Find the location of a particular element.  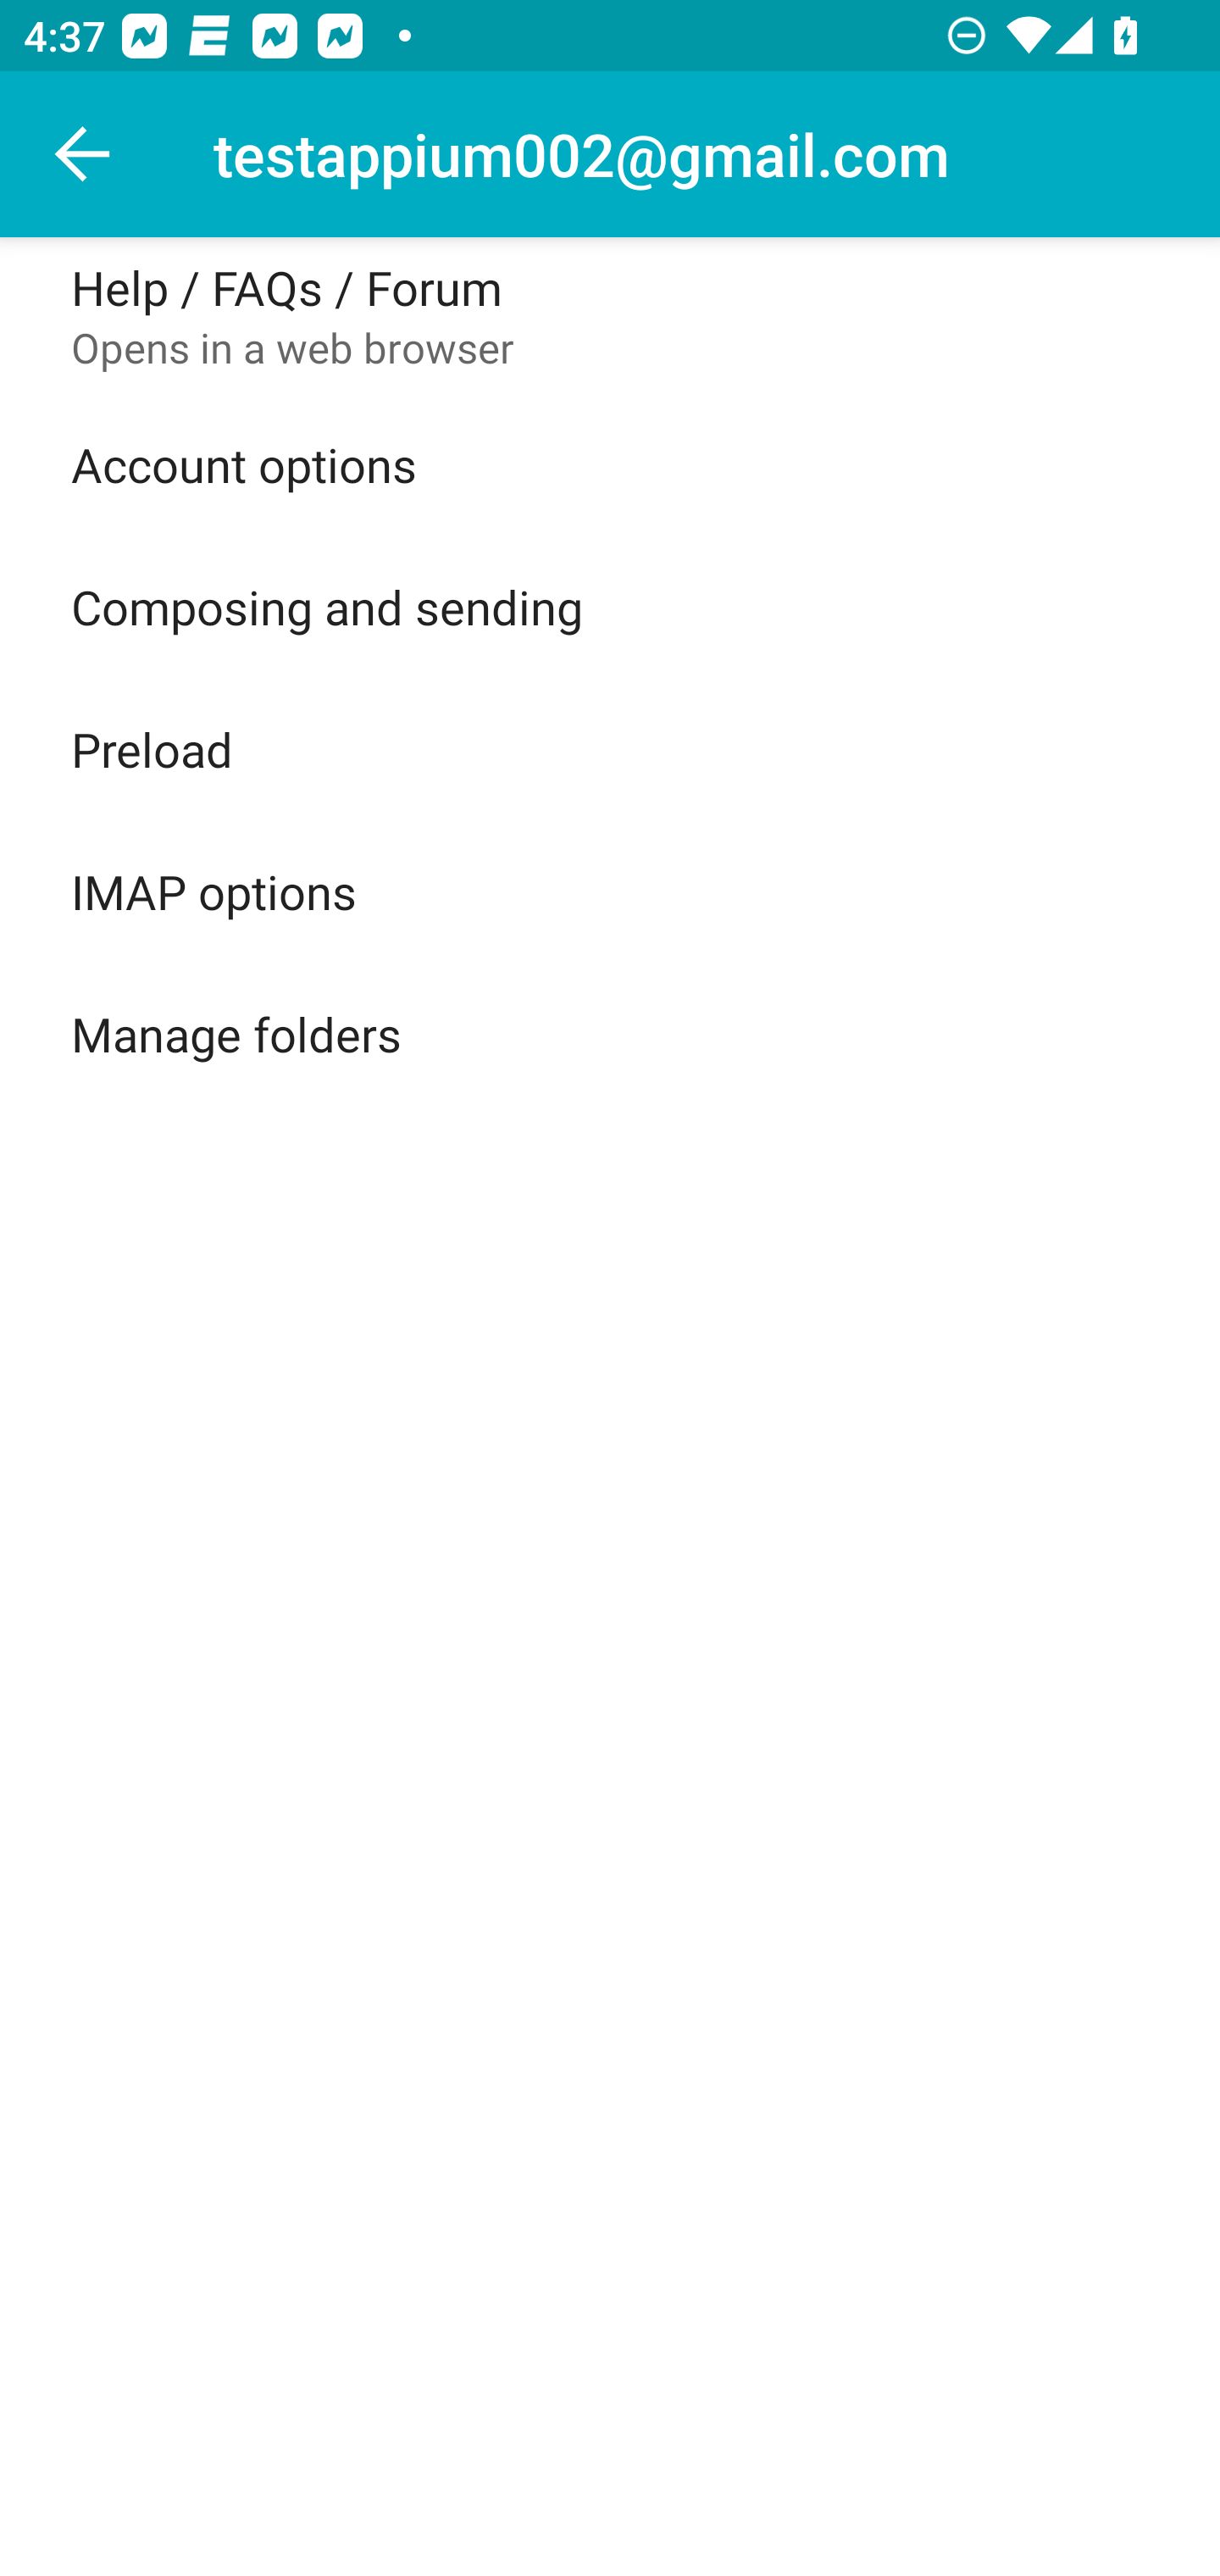

IMAP options is located at coordinates (610, 891).